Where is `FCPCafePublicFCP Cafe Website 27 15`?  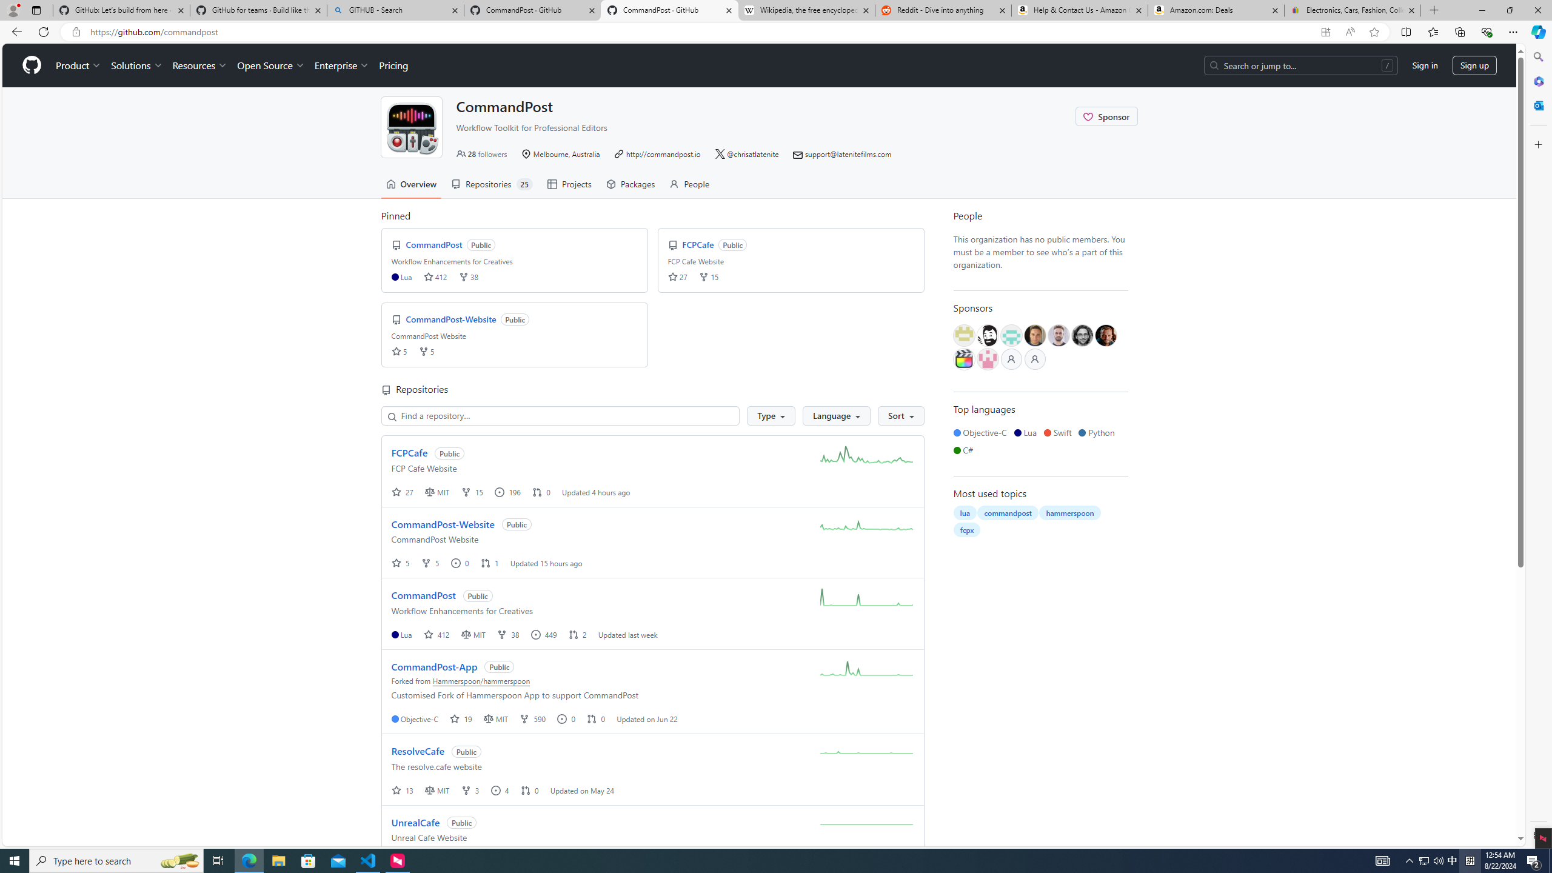 FCPCafePublicFCP Cafe Website 27 15 is located at coordinates (791, 259).